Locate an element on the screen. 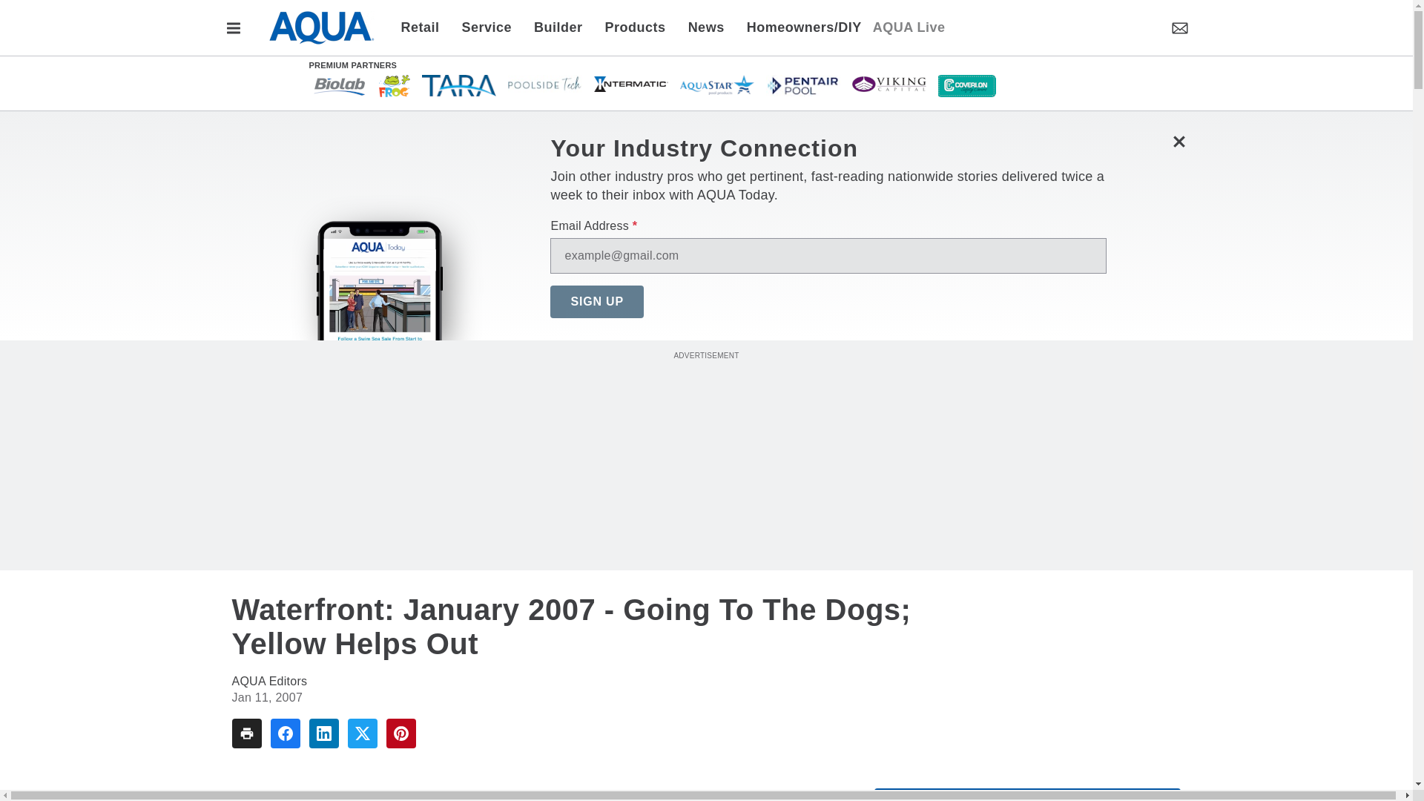  FROG is located at coordinates (394, 85).